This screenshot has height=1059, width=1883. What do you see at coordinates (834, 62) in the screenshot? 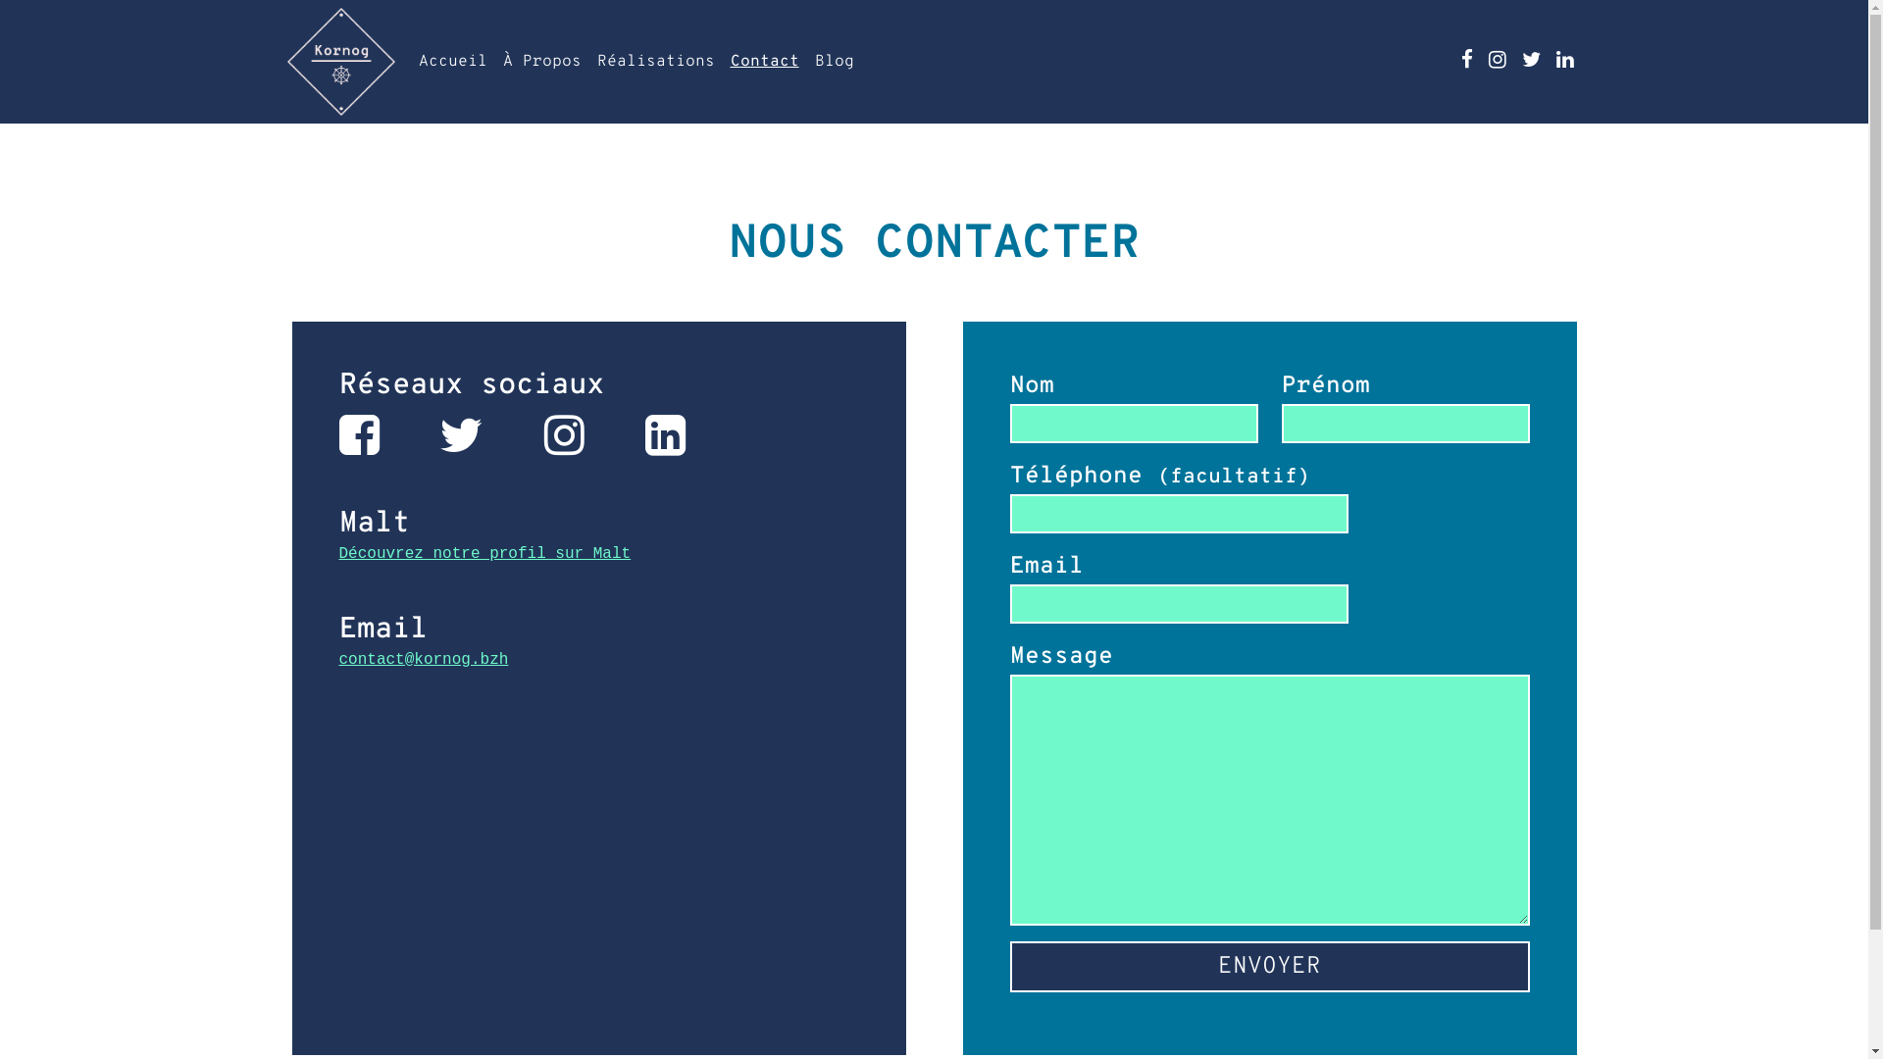
I see `Blog` at bounding box center [834, 62].